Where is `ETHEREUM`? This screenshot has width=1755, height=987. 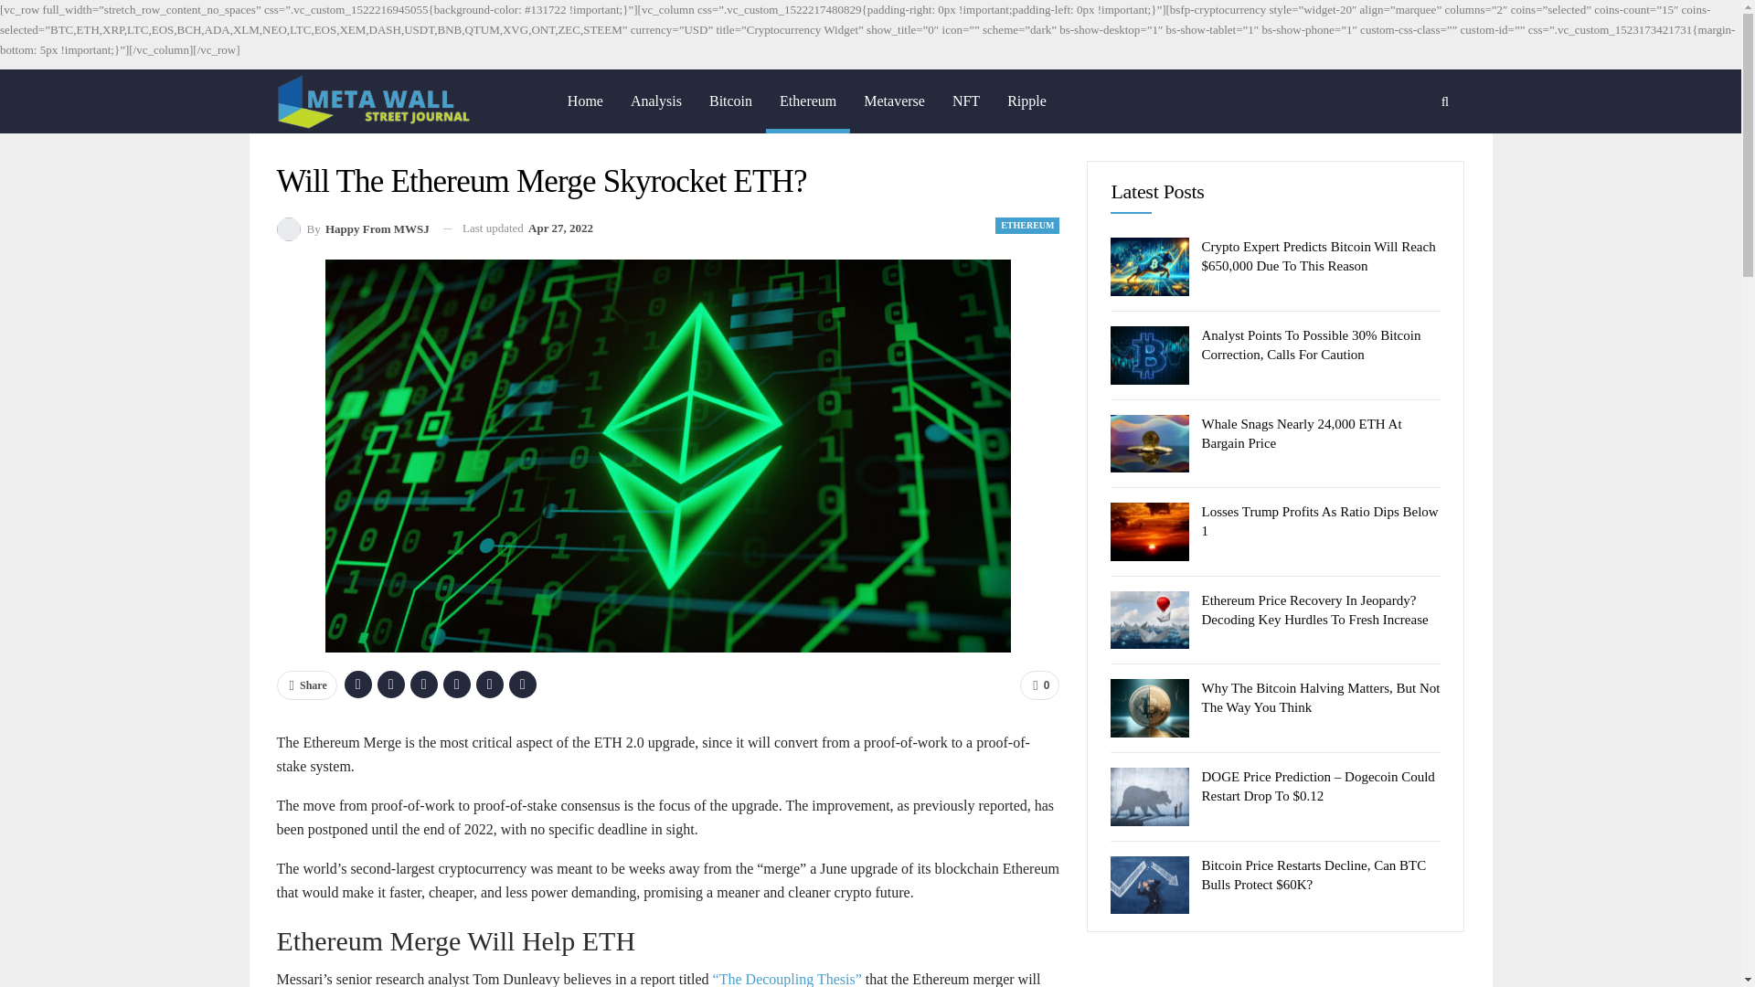
ETHEREUM is located at coordinates (1027, 225).